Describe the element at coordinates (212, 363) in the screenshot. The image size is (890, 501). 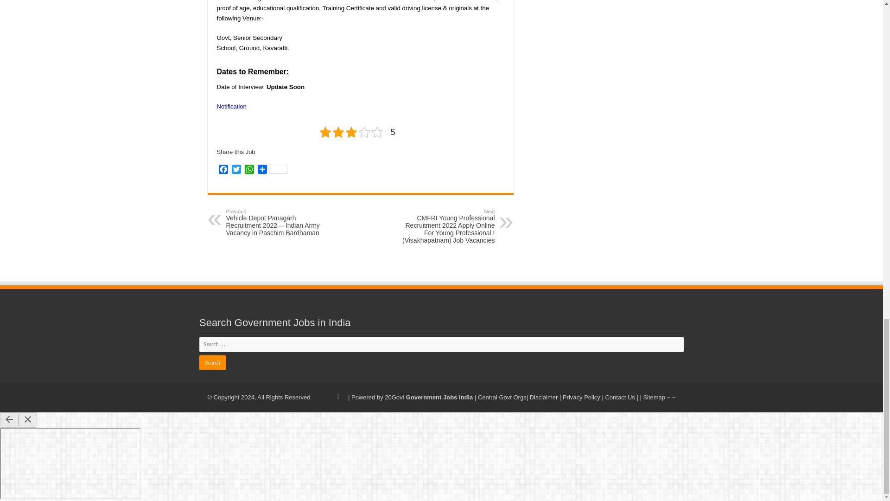
I see `Search` at that location.